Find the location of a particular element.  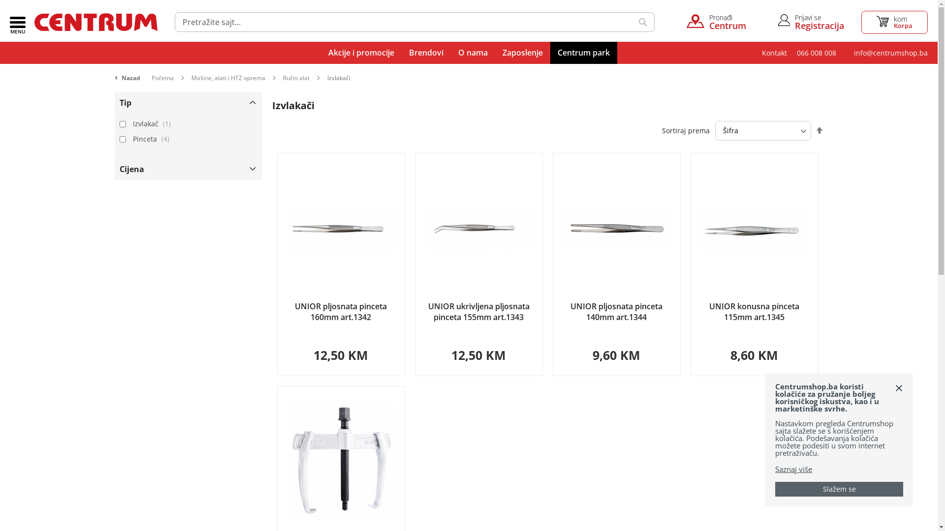

Centrum park is located at coordinates (584, 53).